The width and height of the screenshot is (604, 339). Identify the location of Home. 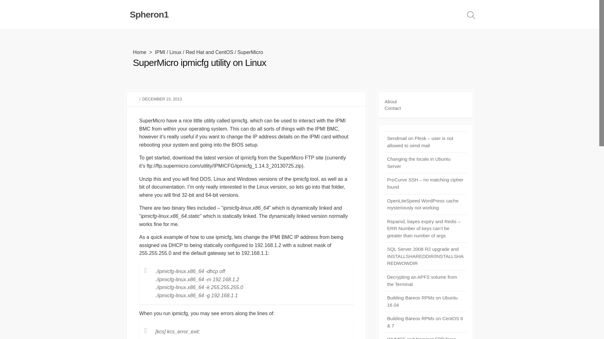
(139, 52).